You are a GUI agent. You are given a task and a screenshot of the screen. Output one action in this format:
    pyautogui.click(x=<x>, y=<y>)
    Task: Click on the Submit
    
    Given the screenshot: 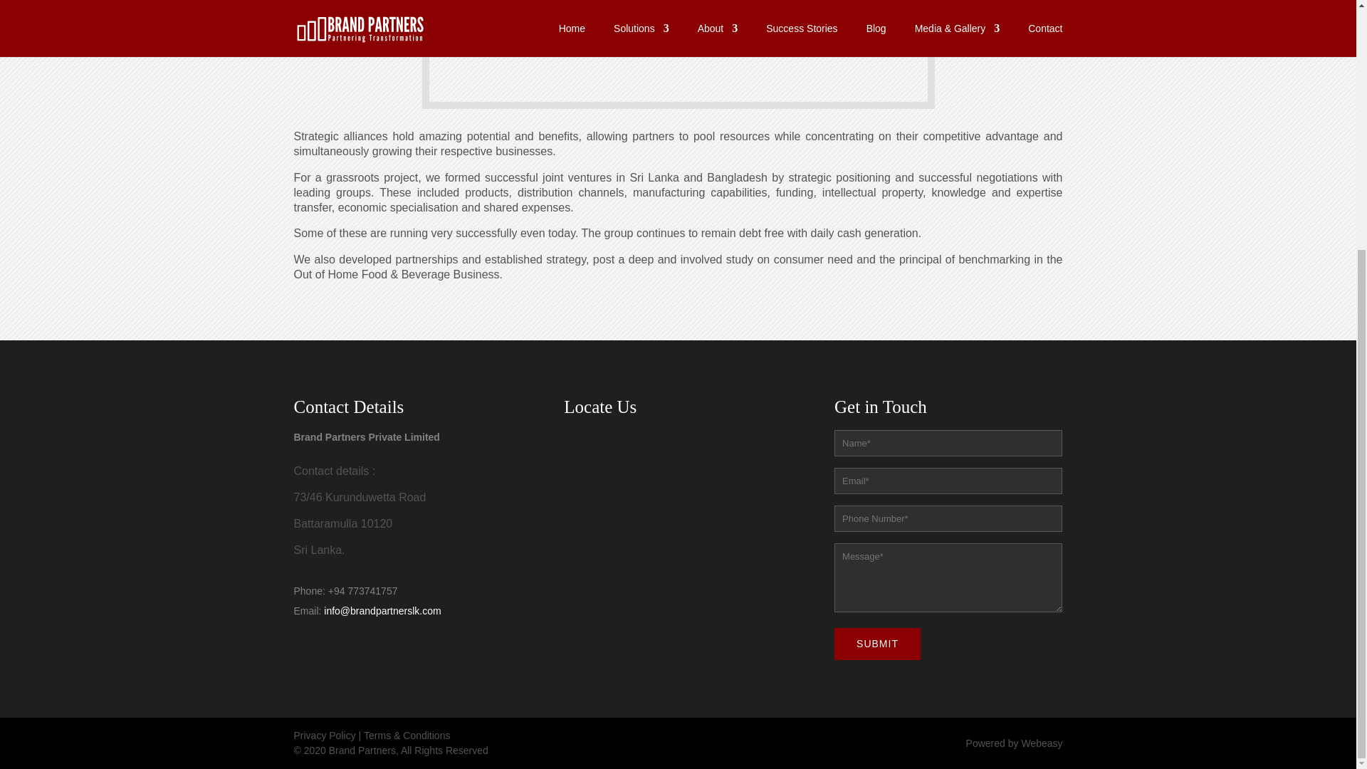 What is the action you would take?
    pyautogui.click(x=877, y=644)
    